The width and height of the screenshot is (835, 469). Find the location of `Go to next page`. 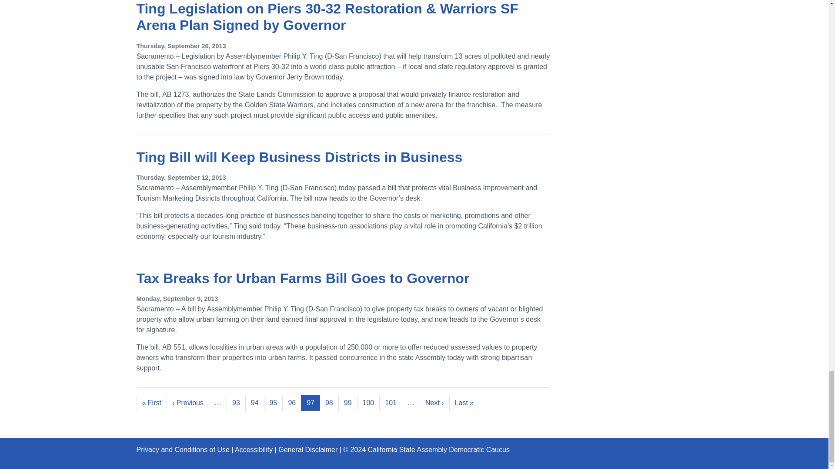

Go to next page is located at coordinates (435, 403).